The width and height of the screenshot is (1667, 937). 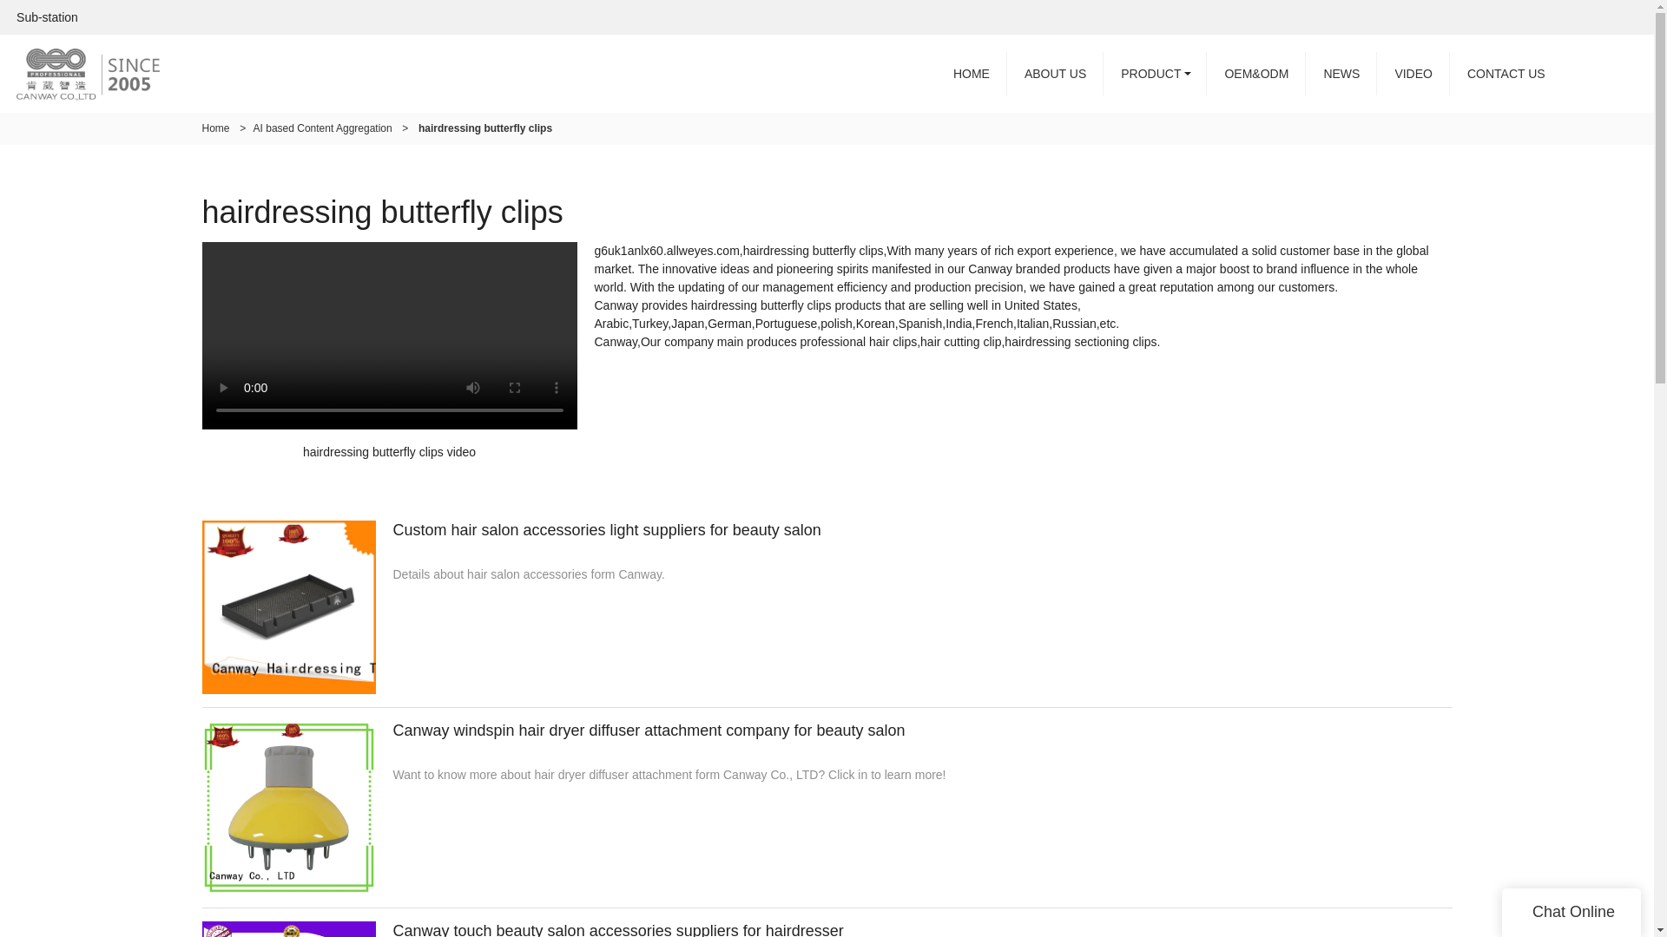 What do you see at coordinates (215, 128) in the screenshot?
I see `Home` at bounding box center [215, 128].